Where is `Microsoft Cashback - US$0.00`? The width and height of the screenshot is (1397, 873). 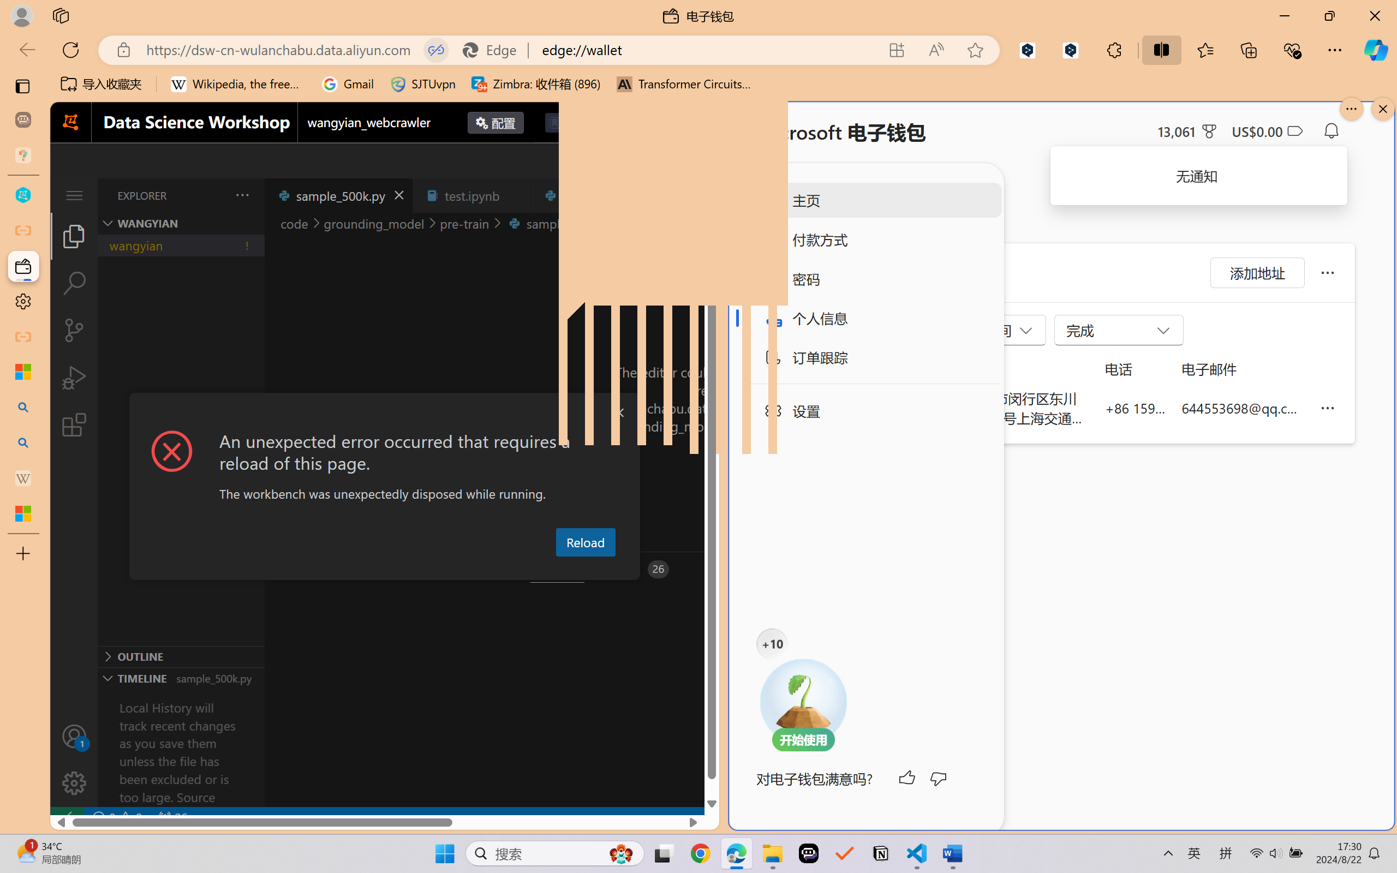 Microsoft Cashback - US$0.00 is located at coordinates (1267, 131).